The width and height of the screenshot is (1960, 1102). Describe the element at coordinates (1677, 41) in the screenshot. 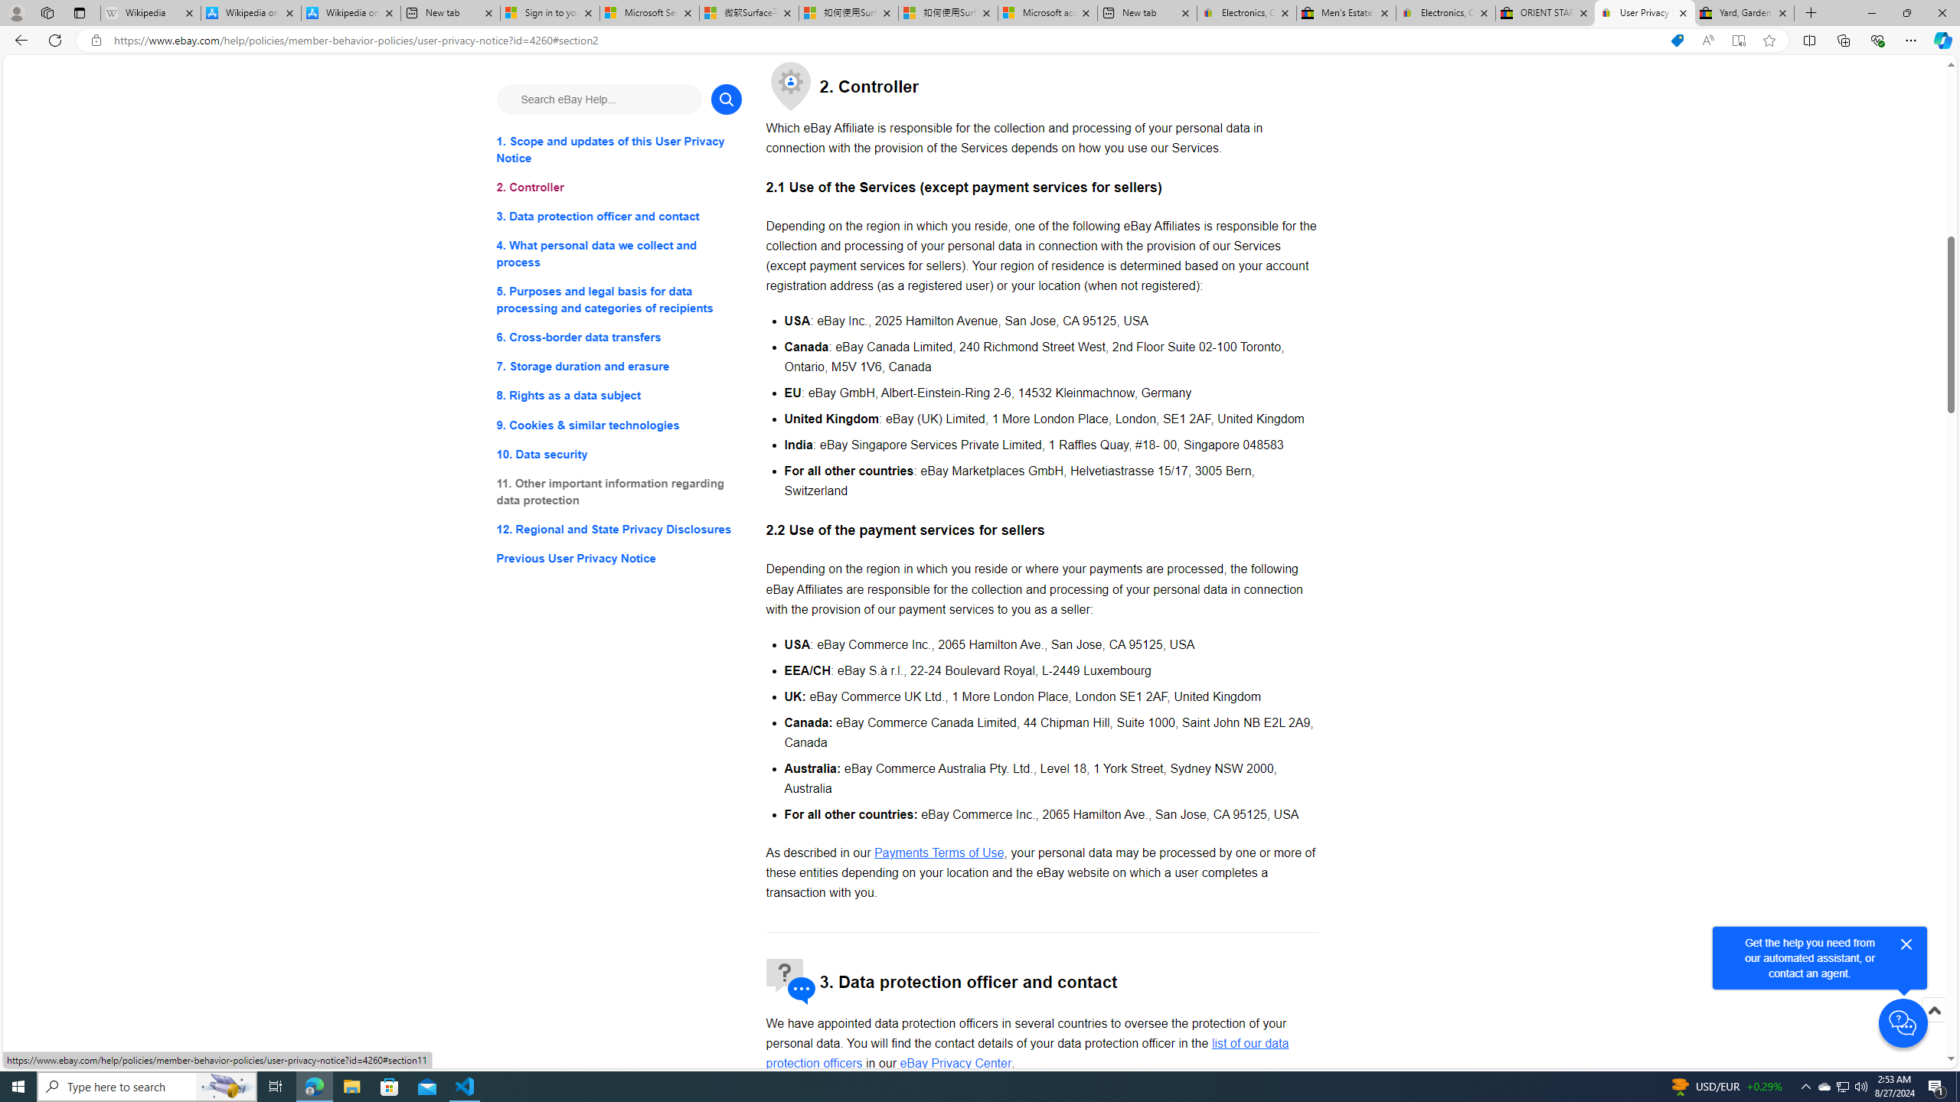

I see `This site has coupons! Shopping in Microsoft Edge` at that location.